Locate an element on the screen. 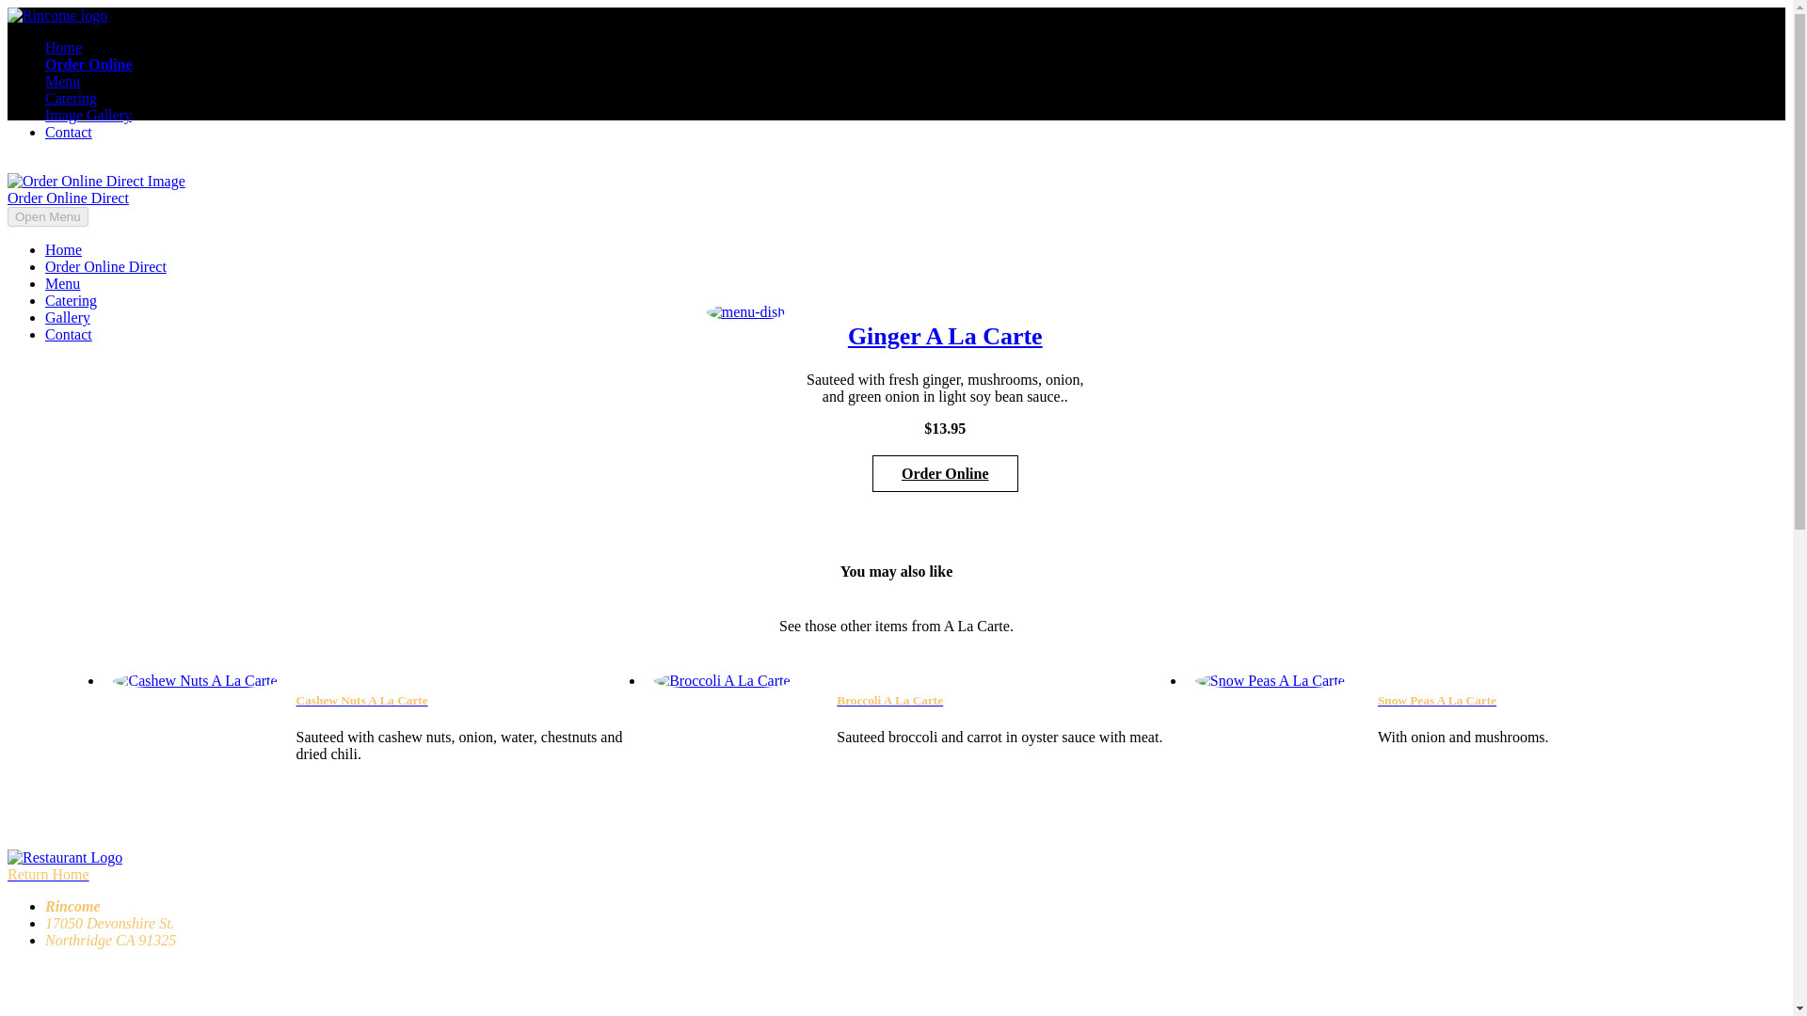  Return Home is located at coordinates (64, 865).